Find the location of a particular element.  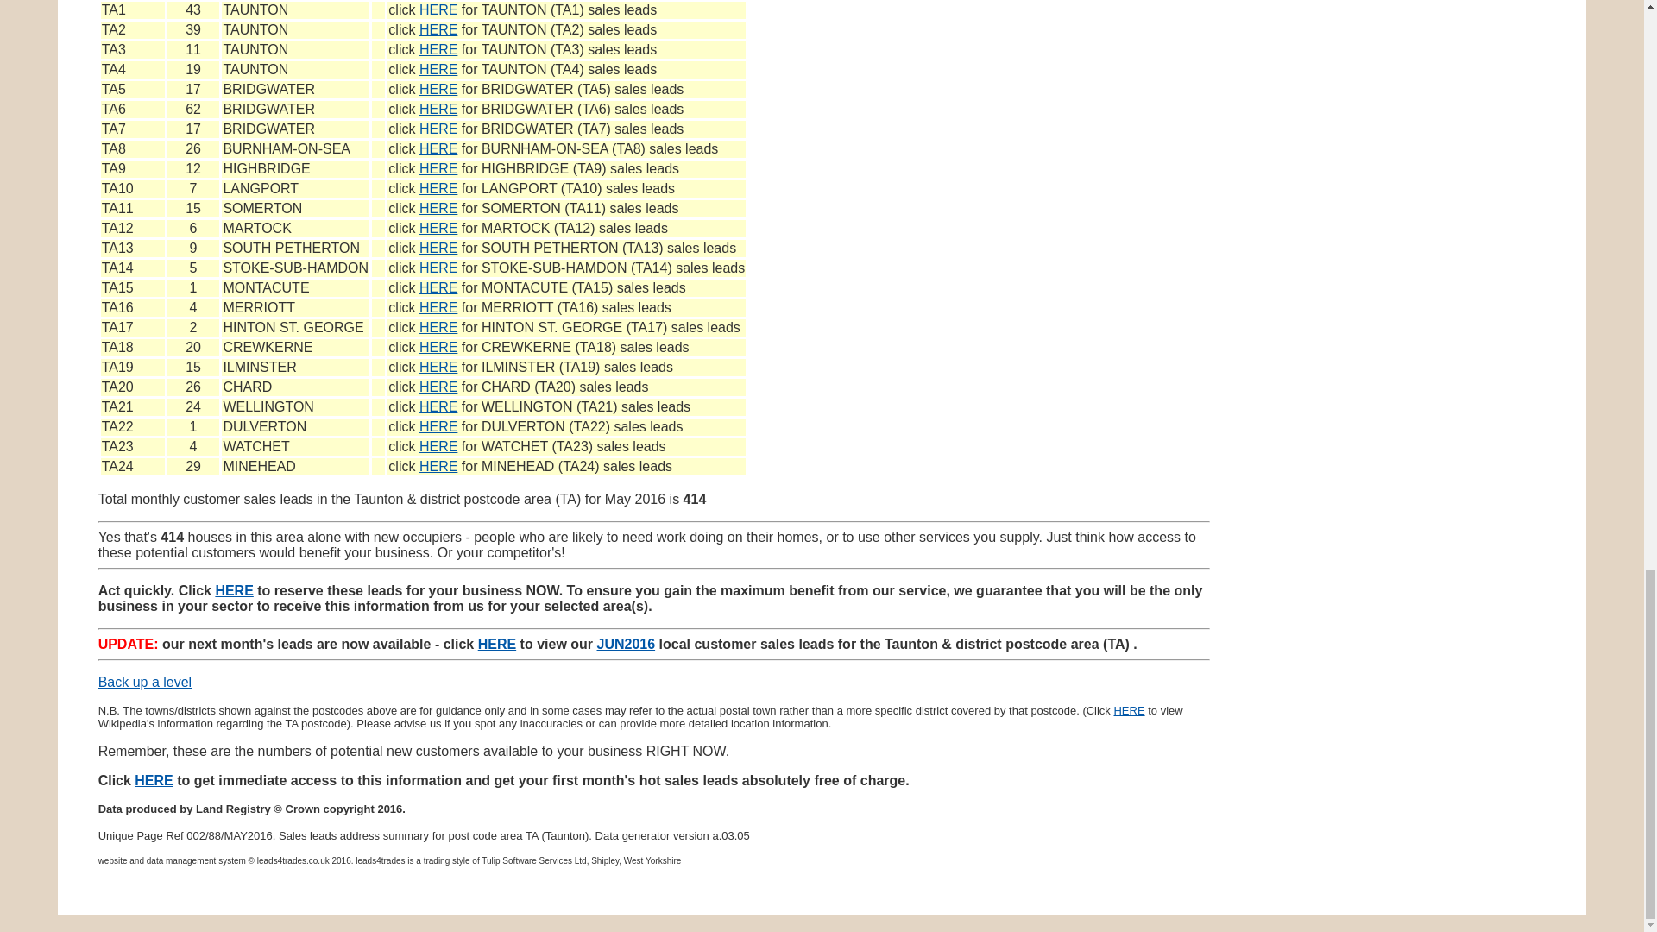

HERE is located at coordinates (438, 148).